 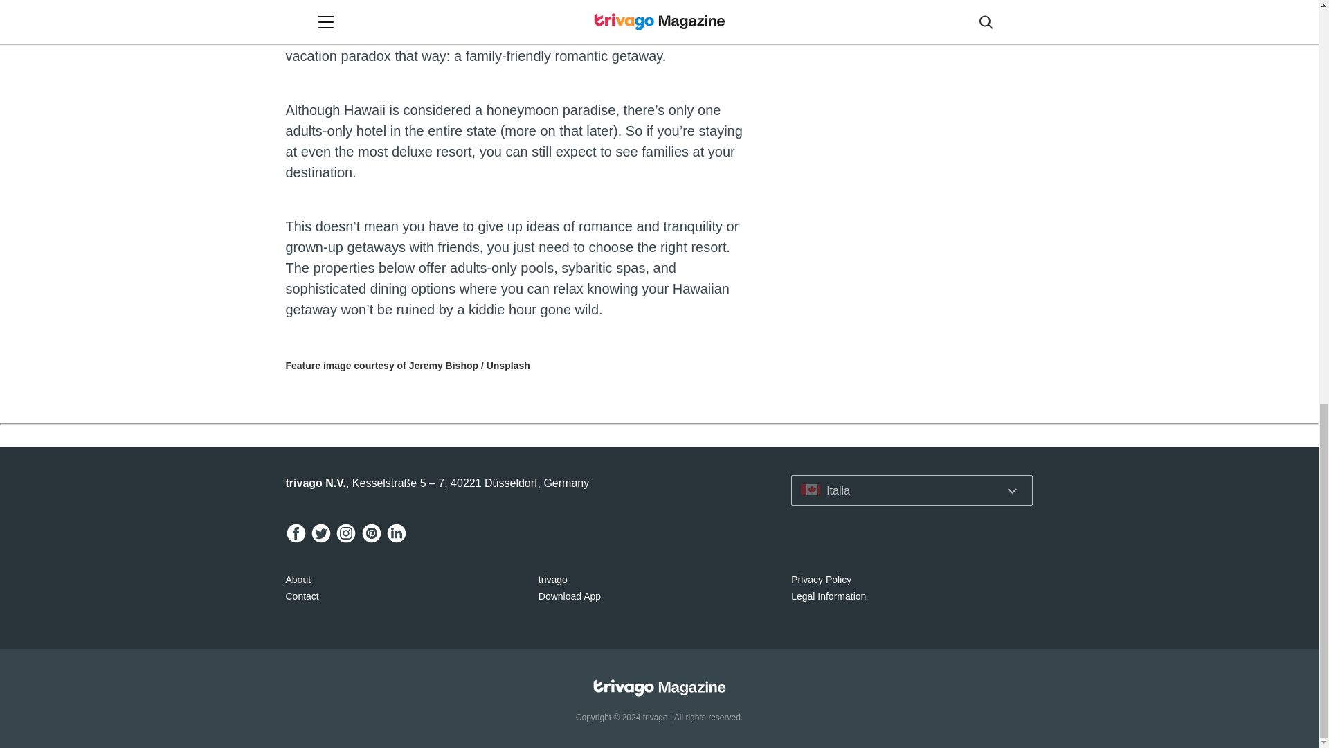 I want to click on About, so click(x=298, y=579).